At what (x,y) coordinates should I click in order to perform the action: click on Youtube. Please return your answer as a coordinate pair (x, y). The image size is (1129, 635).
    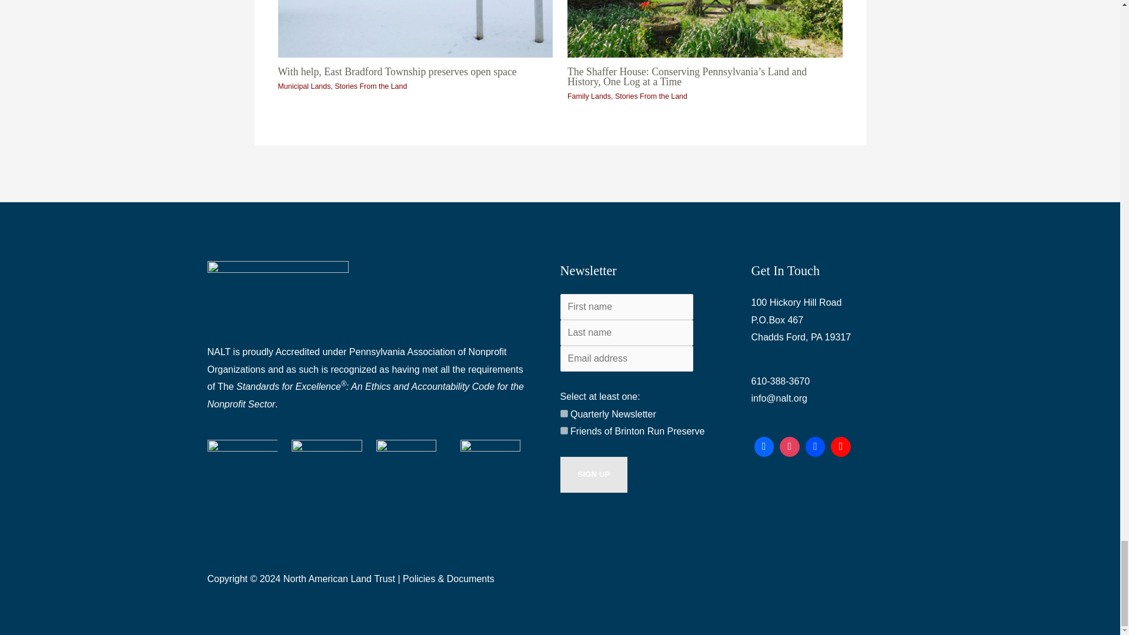
    Looking at the image, I should click on (840, 446).